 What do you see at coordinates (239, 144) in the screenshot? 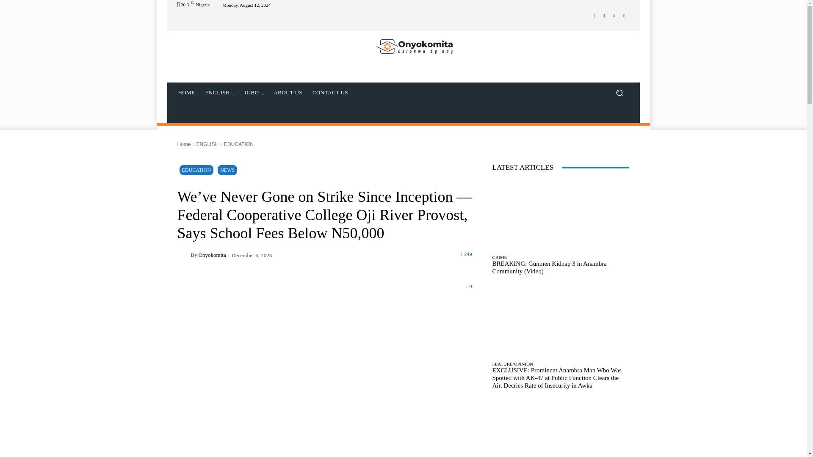
I see `View all posts in EDUCATION` at bounding box center [239, 144].